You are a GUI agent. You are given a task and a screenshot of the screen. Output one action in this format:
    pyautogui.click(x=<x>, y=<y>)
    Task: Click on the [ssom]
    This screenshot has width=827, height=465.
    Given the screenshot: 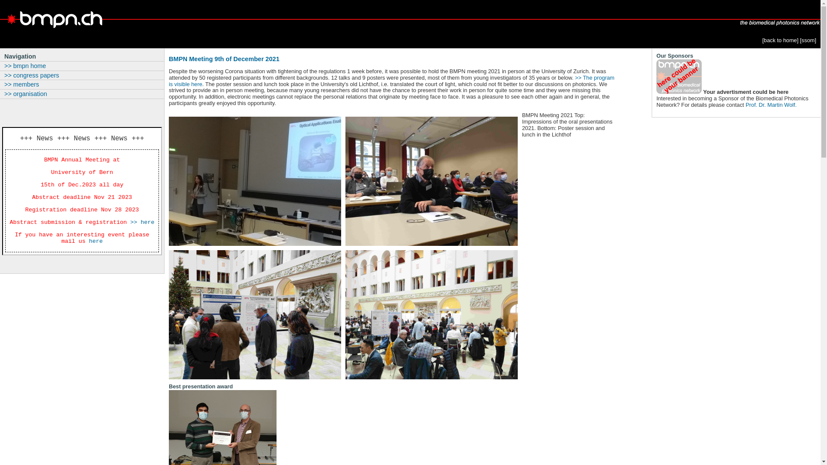 What is the action you would take?
    pyautogui.click(x=808, y=40)
    